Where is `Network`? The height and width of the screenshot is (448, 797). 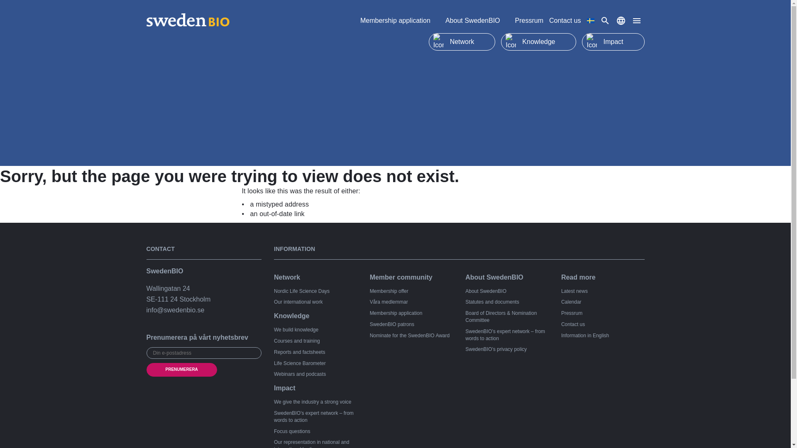
Network is located at coordinates (462, 41).